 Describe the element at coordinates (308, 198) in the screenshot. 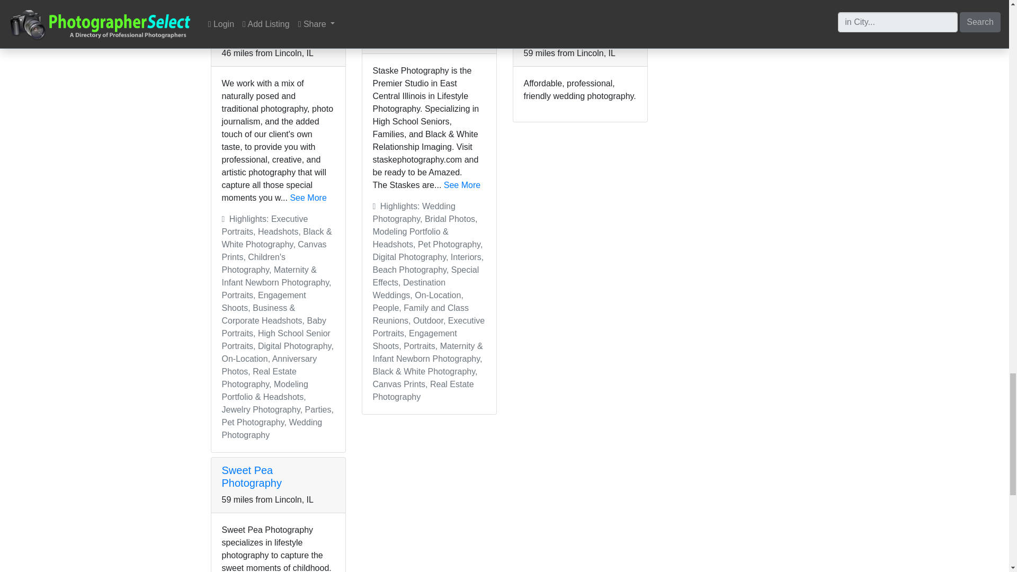

I see `See More` at that location.